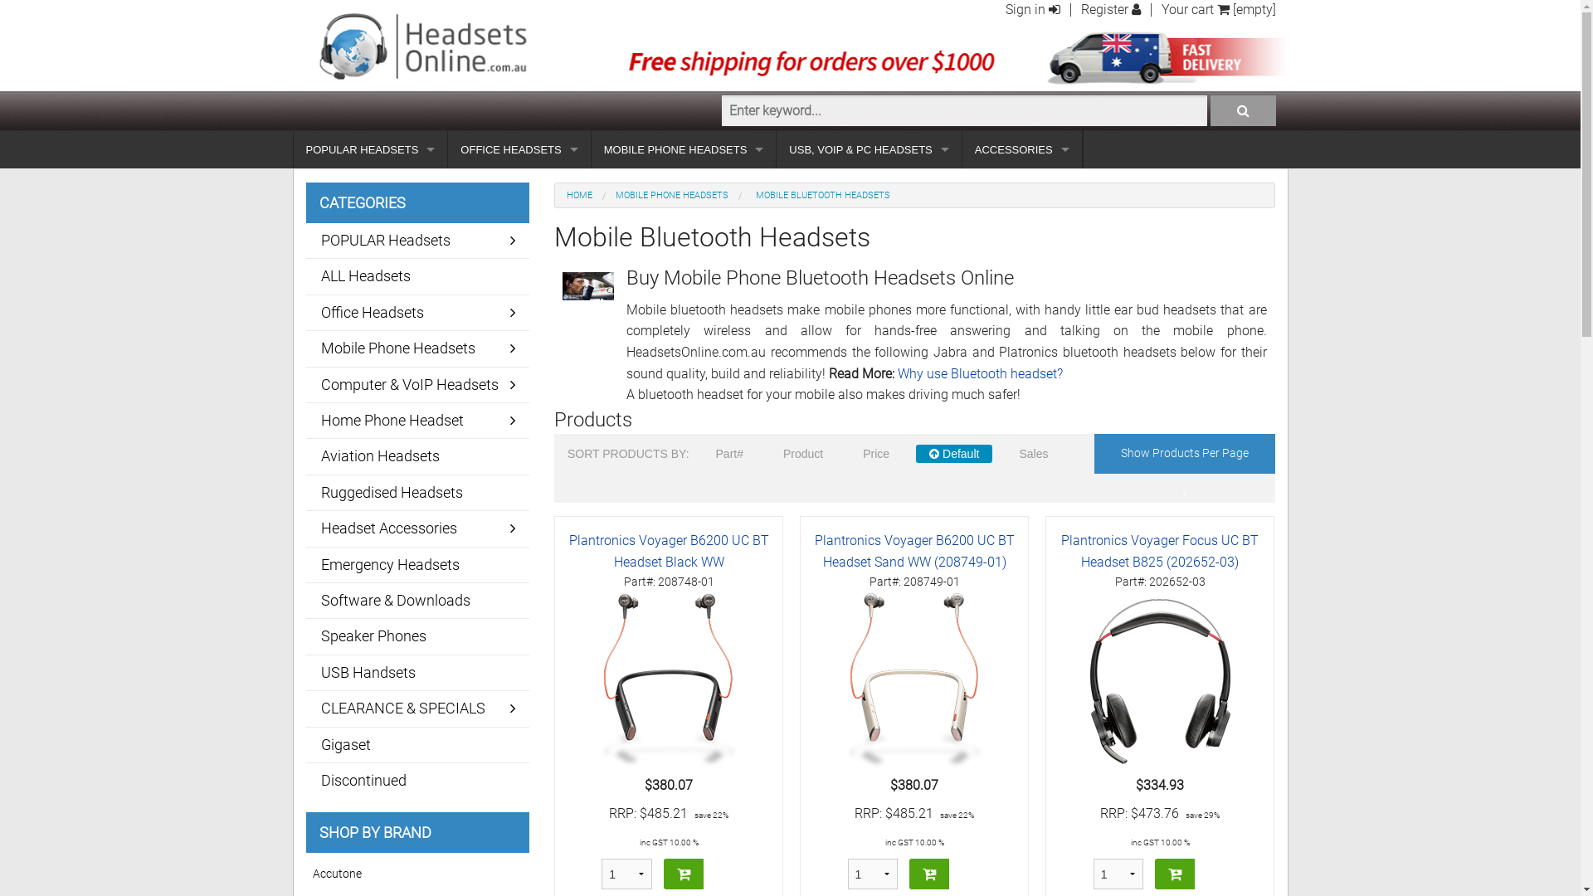  Describe the element at coordinates (417, 745) in the screenshot. I see `Gigaset` at that location.